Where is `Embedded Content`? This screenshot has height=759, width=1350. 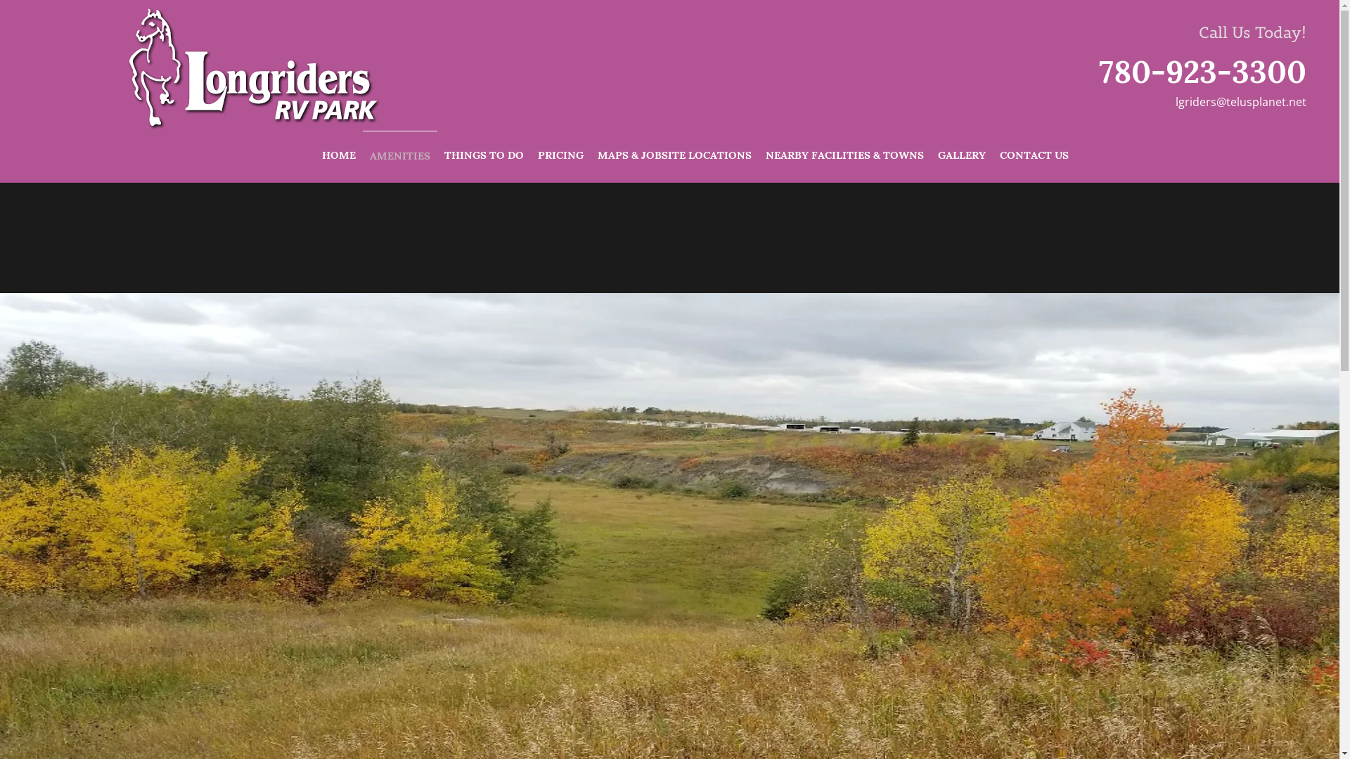 Embedded Content is located at coordinates (1107, 34).